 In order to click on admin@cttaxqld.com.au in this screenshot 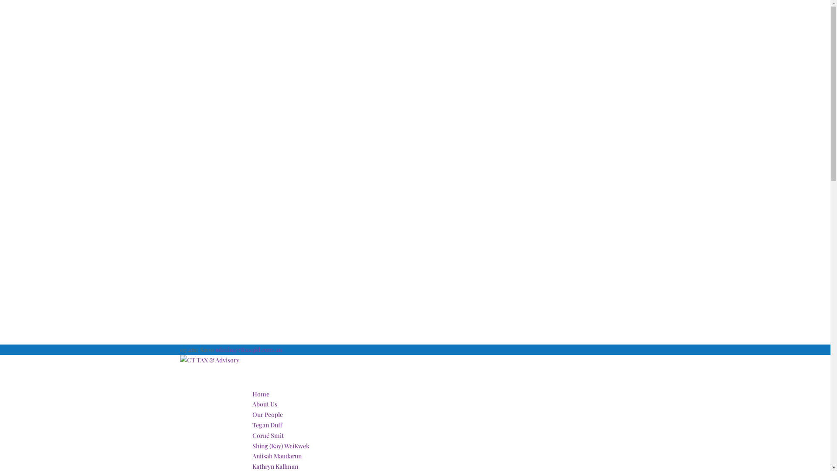, I will do `click(248, 350)`.